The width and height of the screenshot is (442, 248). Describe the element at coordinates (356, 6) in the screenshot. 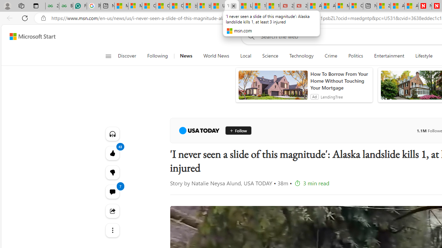

I see `Cloud Computing Services | Microsoft Azure` at that location.